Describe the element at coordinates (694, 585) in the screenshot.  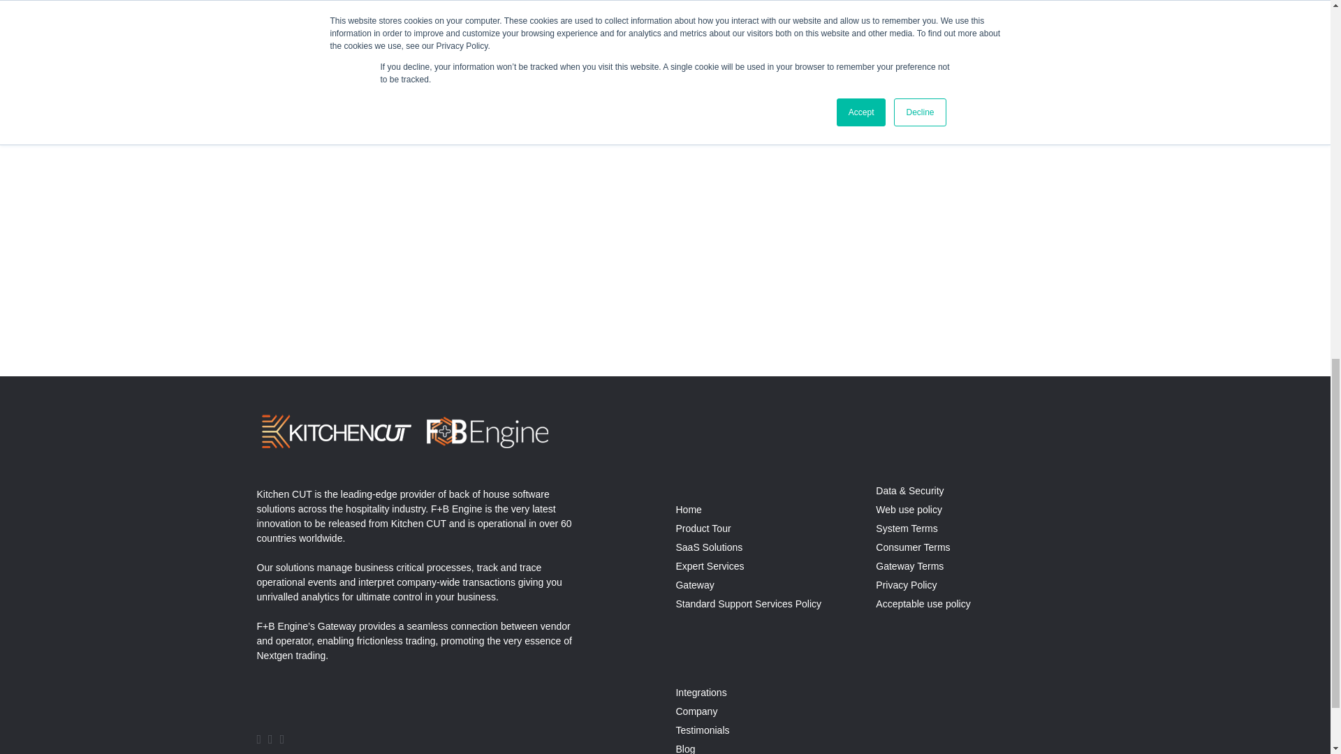
I see `Gateway` at that location.